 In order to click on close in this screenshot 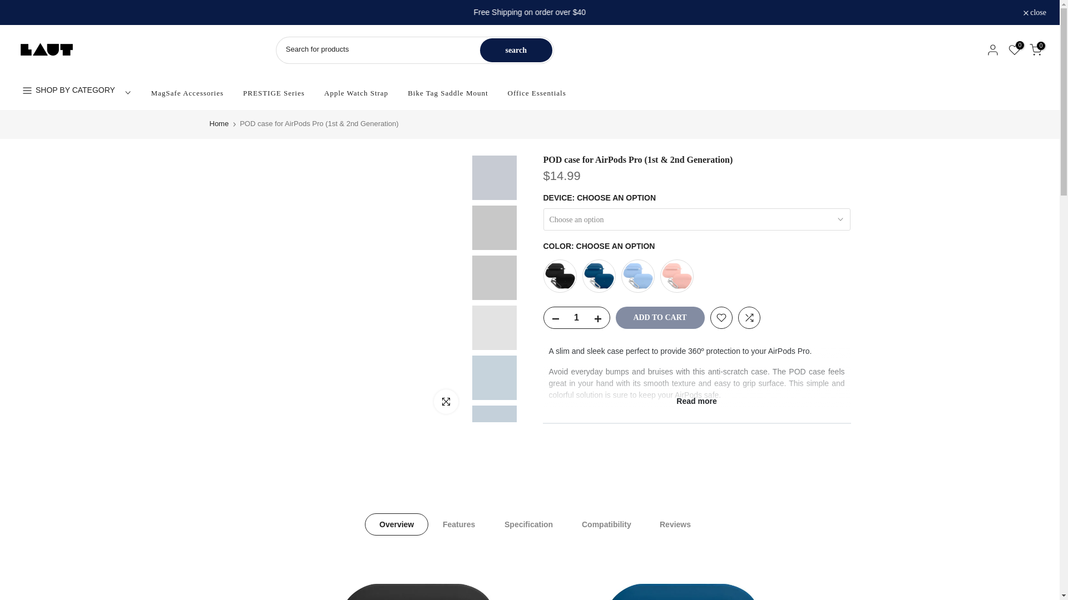, I will do `click(1035, 13)`.